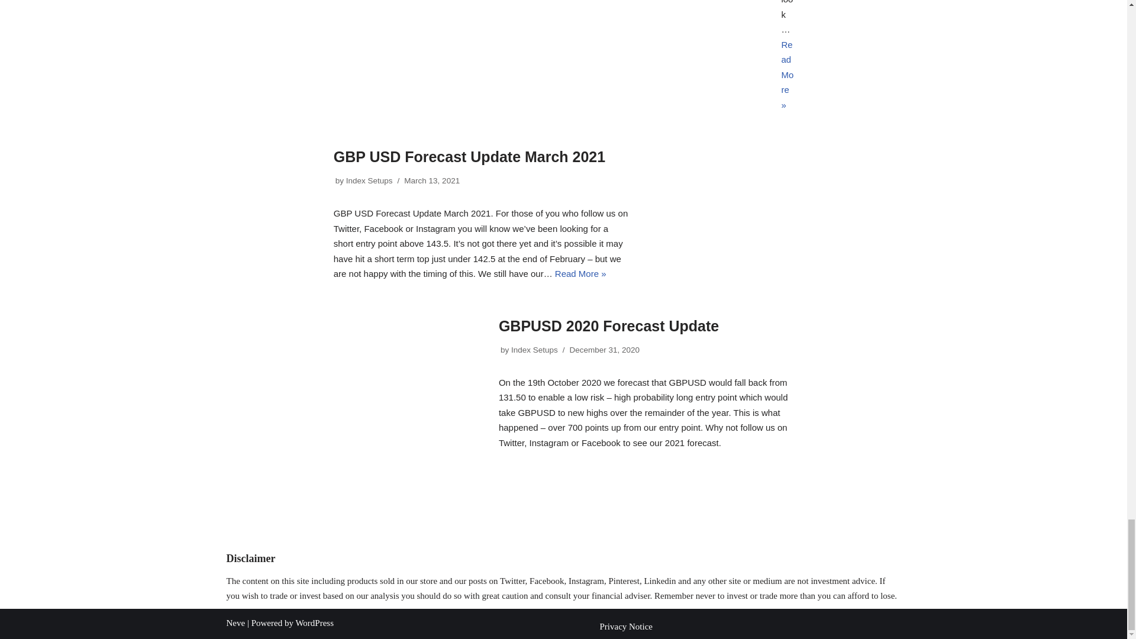 This screenshot has height=639, width=1136. Describe the element at coordinates (673, 214) in the screenshot. I see `GBP USD Forecast Update March 2021` at that location.